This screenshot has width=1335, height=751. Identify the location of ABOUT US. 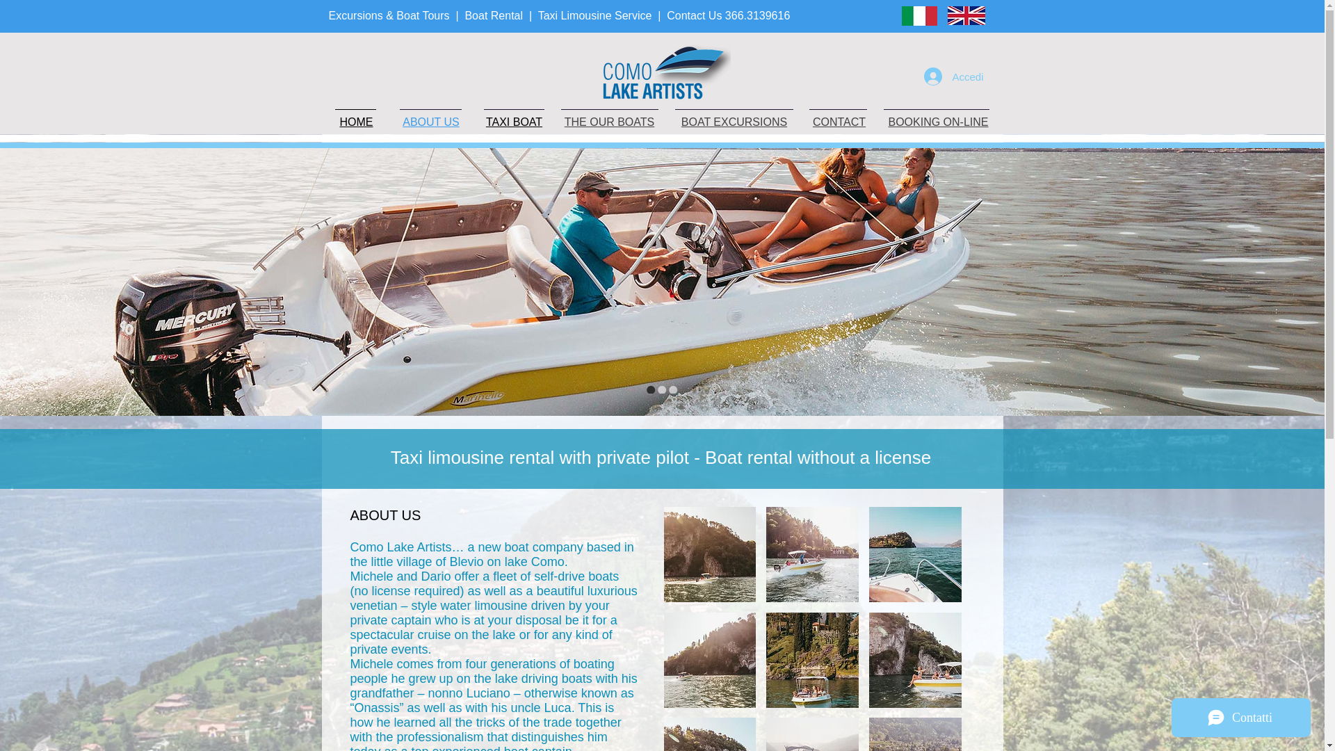
(431, 122).